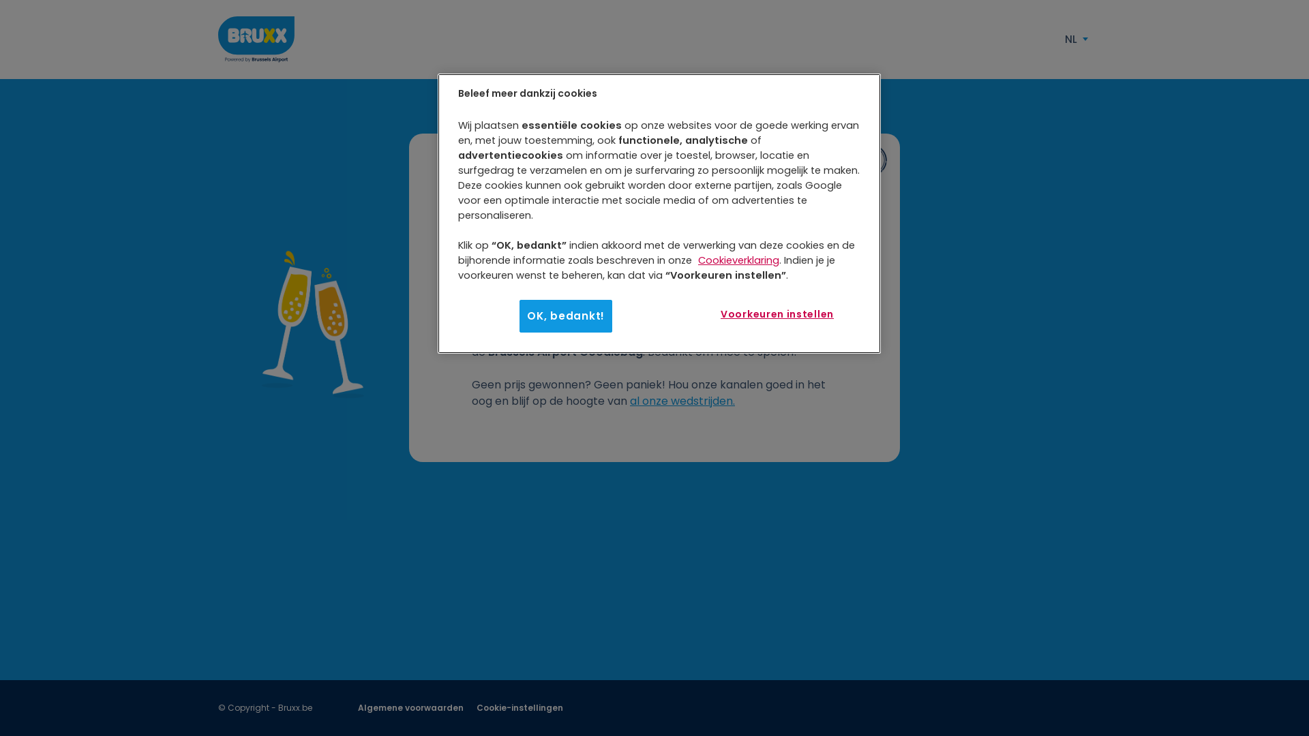 This screenshot has height=736, width=1309. I want to click on al onze wedstrijden., so click(682, 401).